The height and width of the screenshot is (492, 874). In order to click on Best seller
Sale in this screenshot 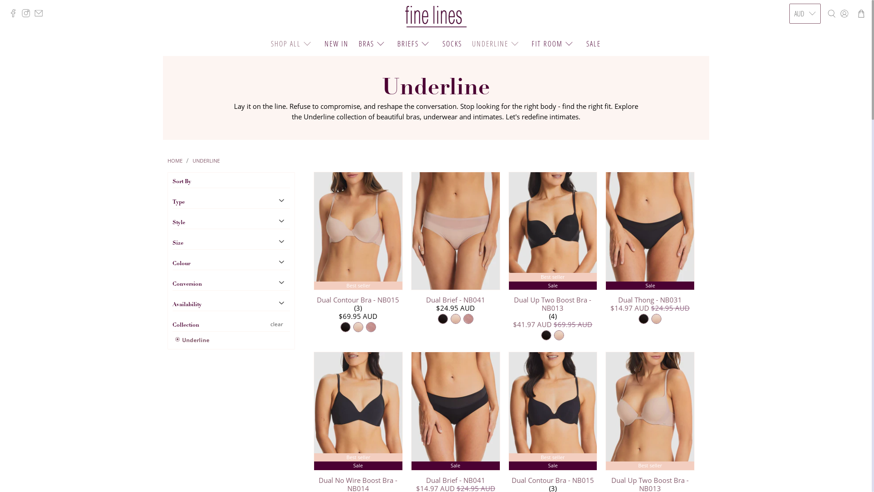, I will do `click(553, 411)`.